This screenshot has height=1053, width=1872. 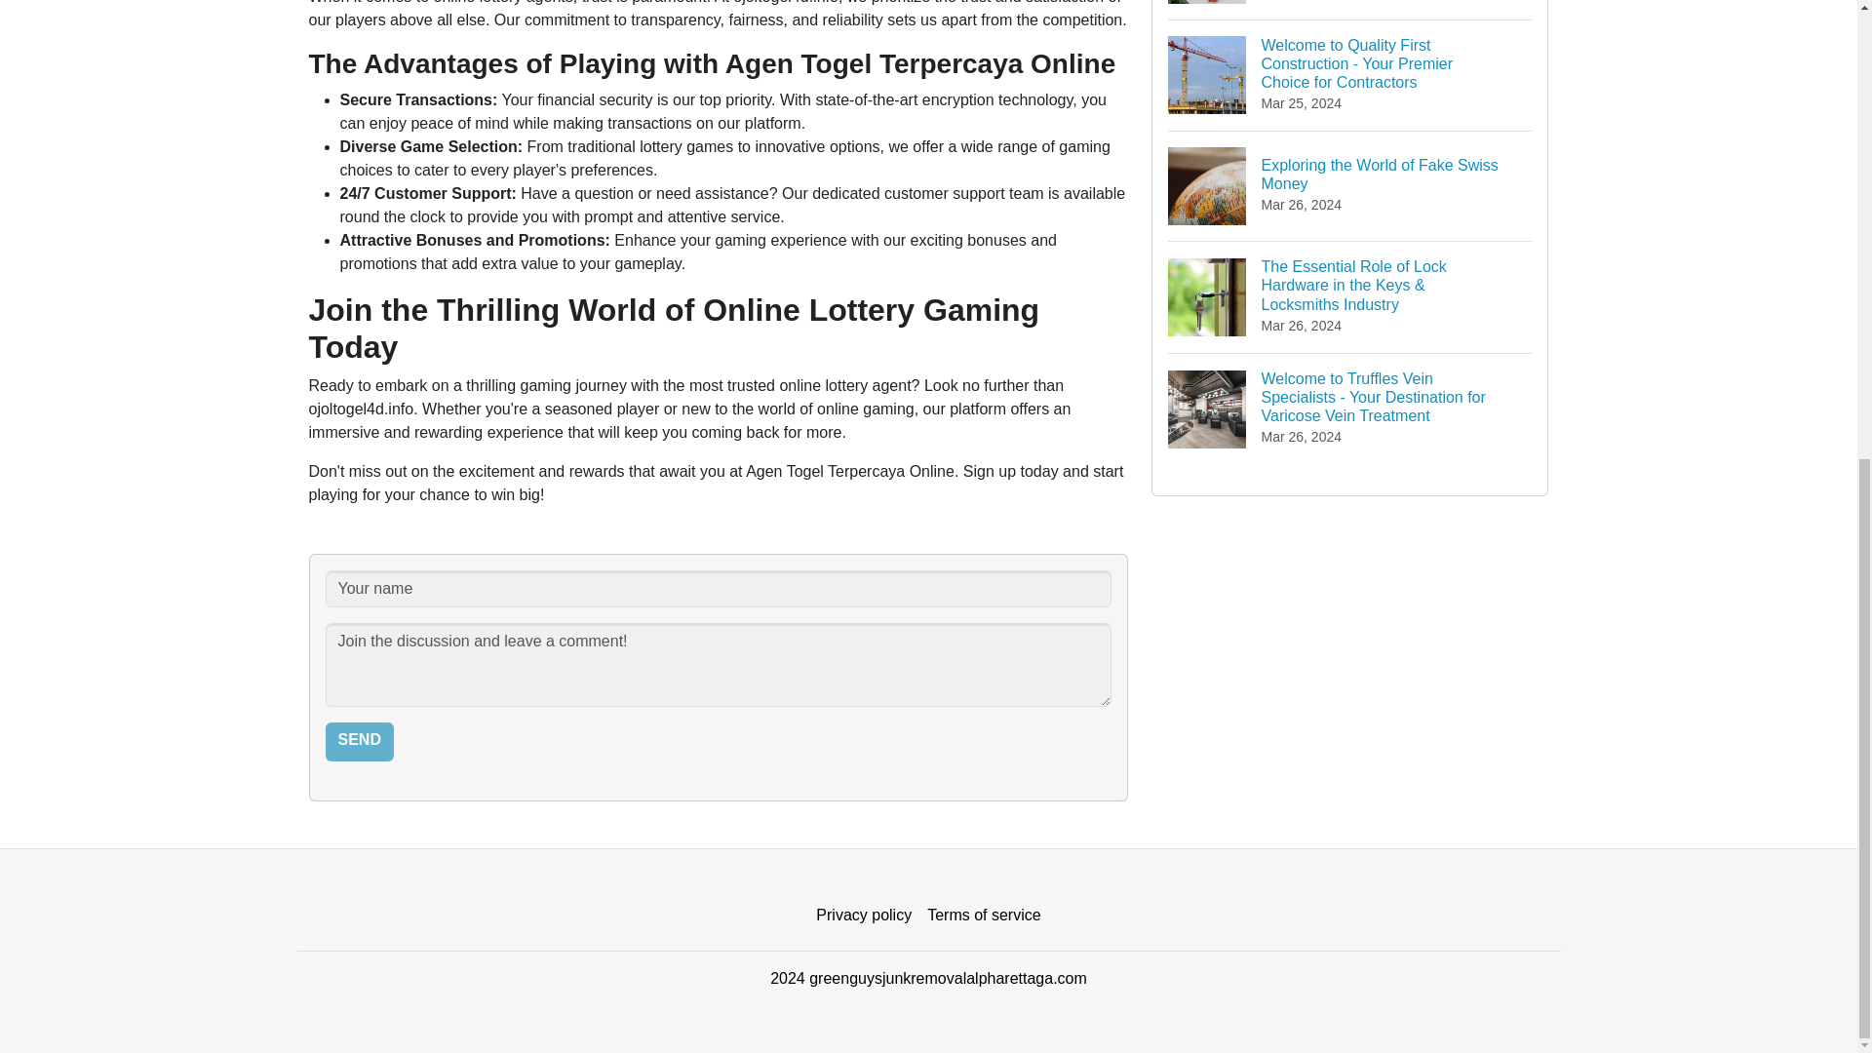 What do you see at coordinates (1350, 10) in the screenshot?
I see `Terms of service` at bounding box center [1350, 10].